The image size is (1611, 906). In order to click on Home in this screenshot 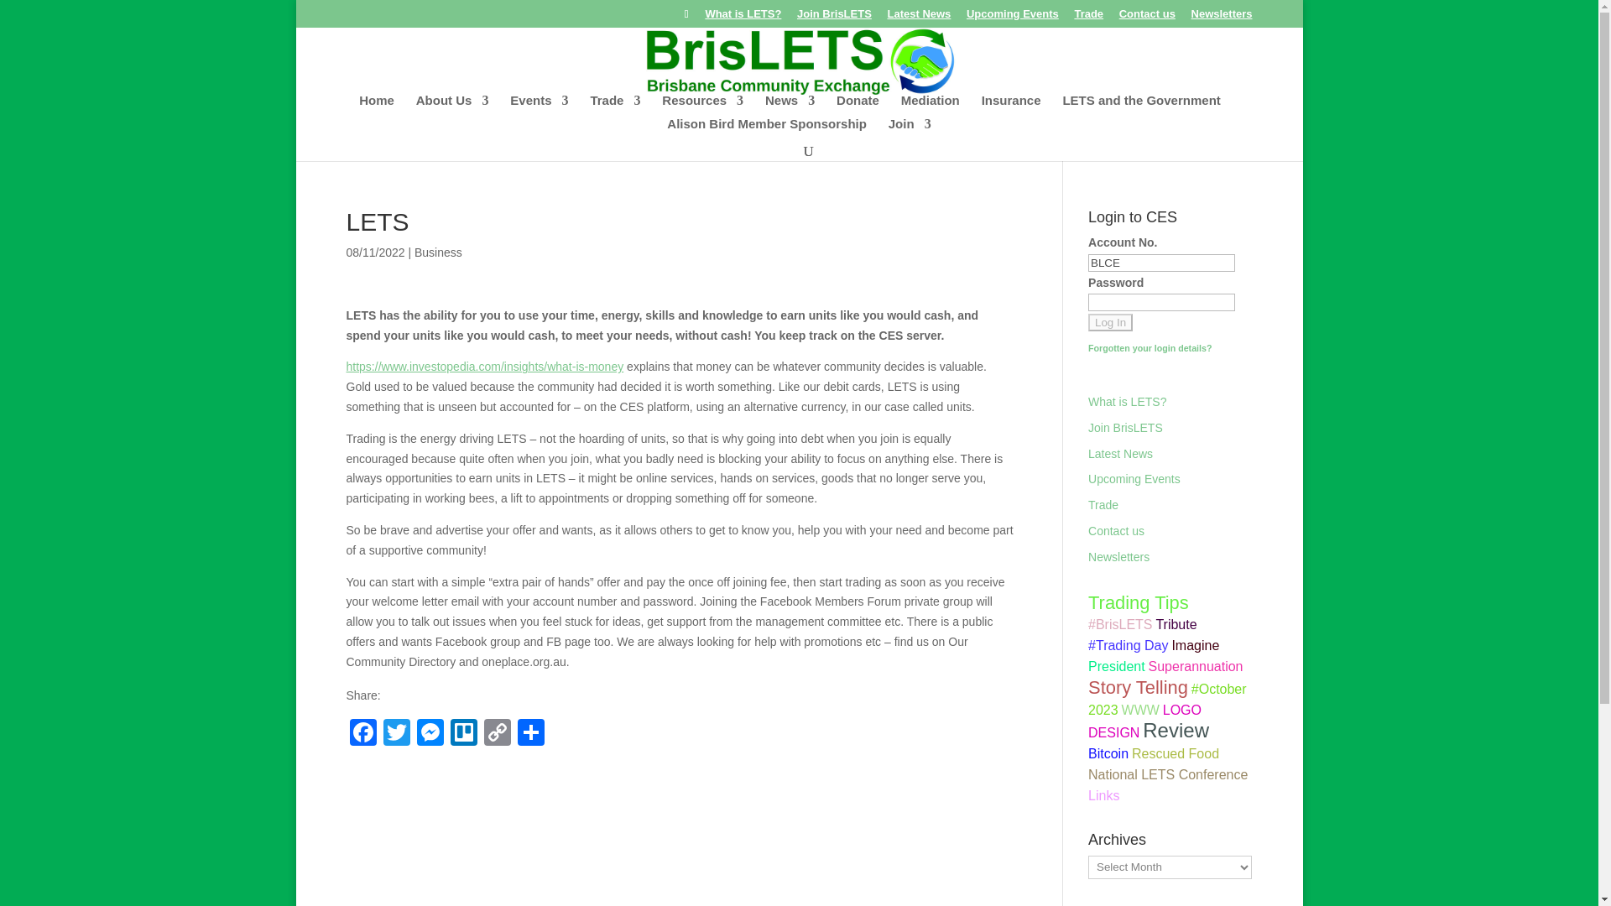, I will do `click(377, 107)`.